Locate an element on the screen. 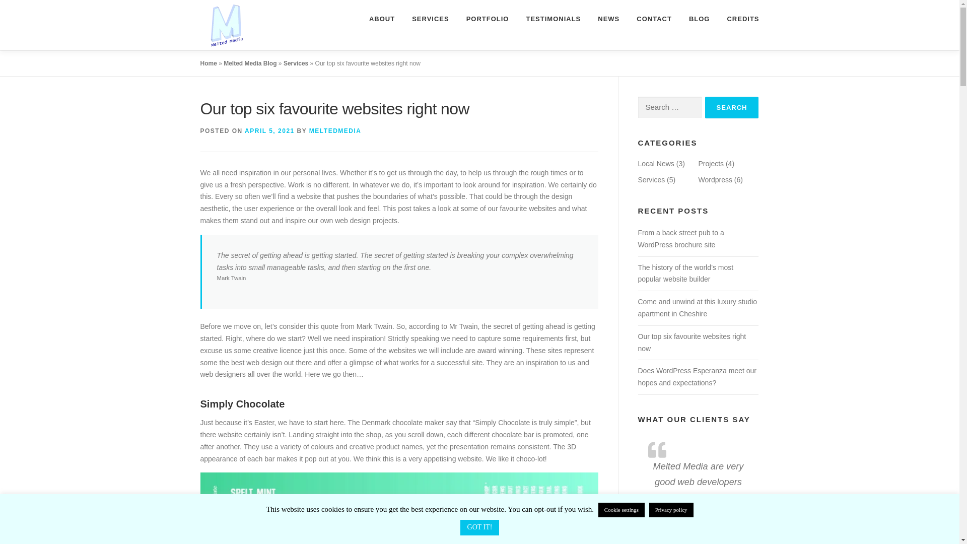 The height and width of the screenshot is (544, 967). Local News is located at coordinates (656, 163).